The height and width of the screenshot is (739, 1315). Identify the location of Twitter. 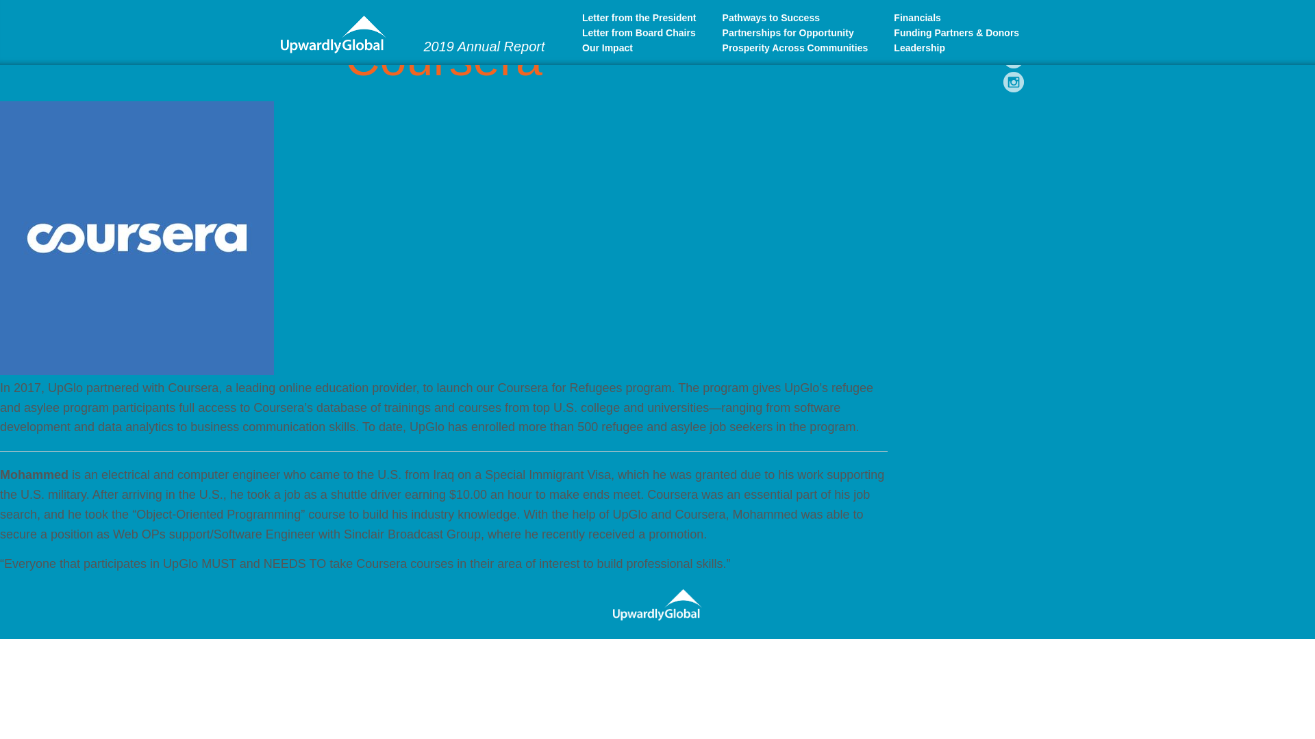
(1014, 34).